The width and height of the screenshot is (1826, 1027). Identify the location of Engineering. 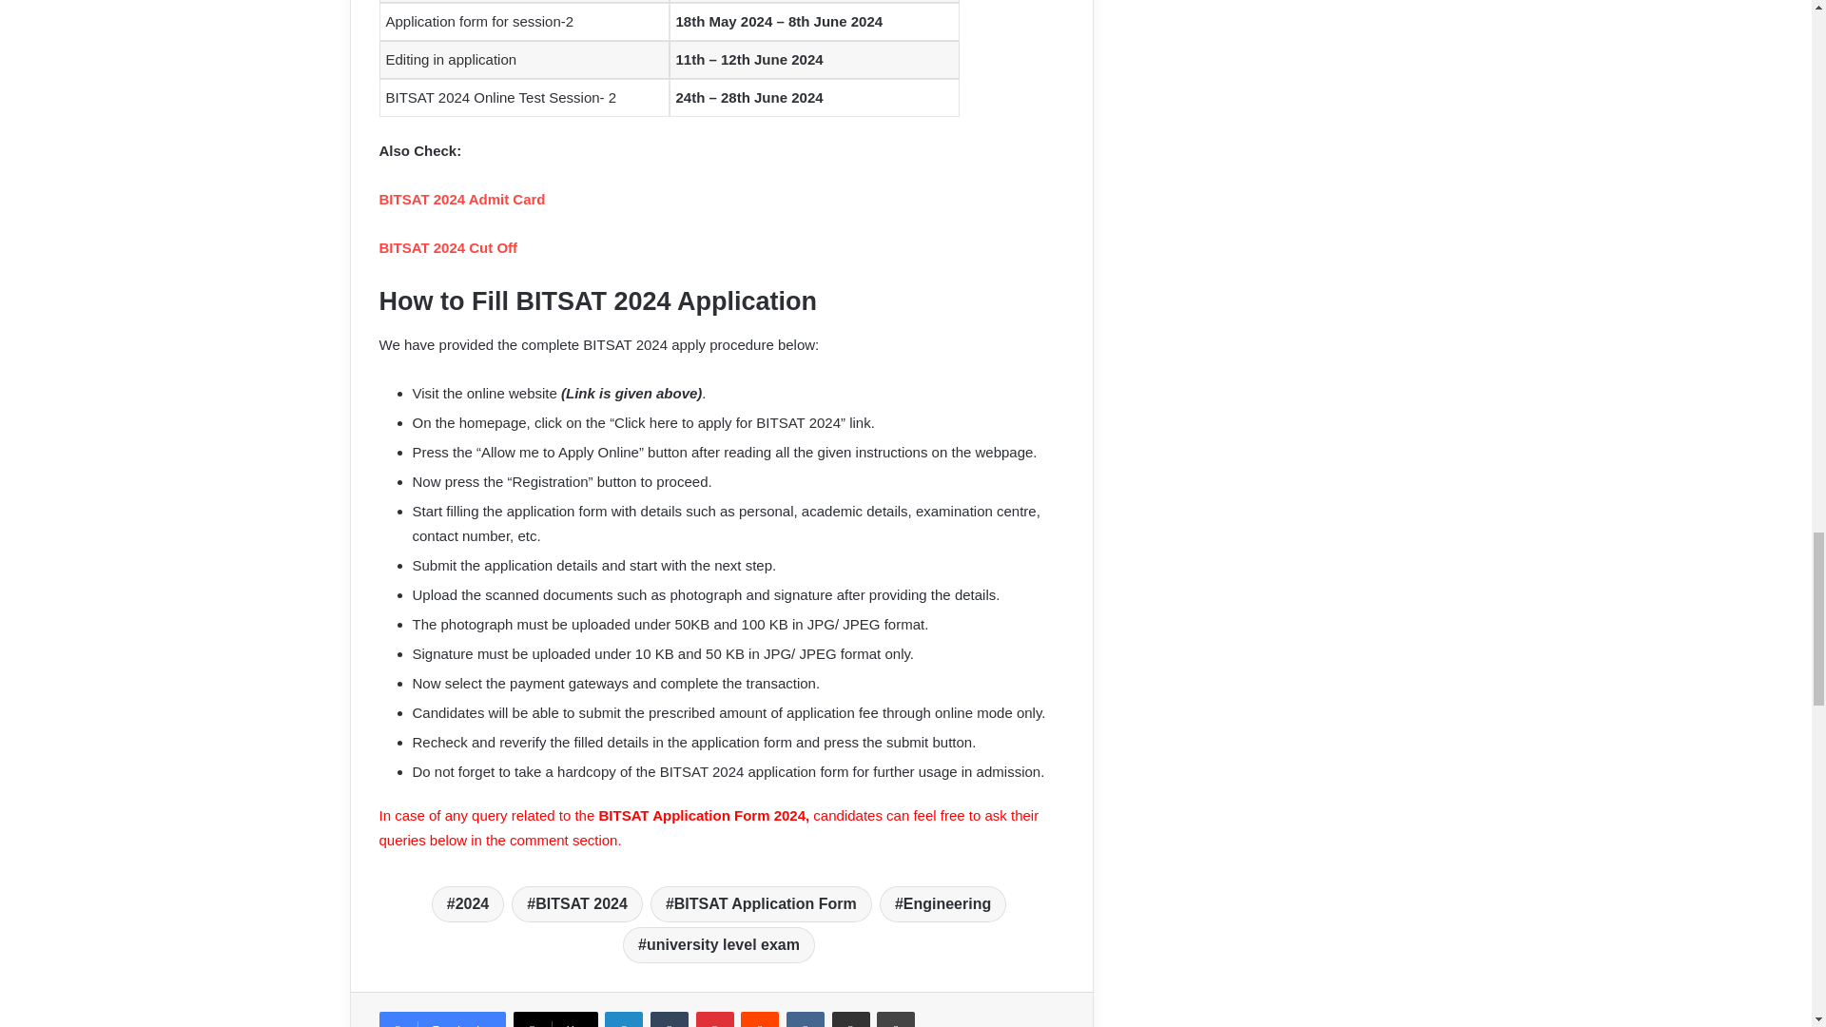
(942, 903).